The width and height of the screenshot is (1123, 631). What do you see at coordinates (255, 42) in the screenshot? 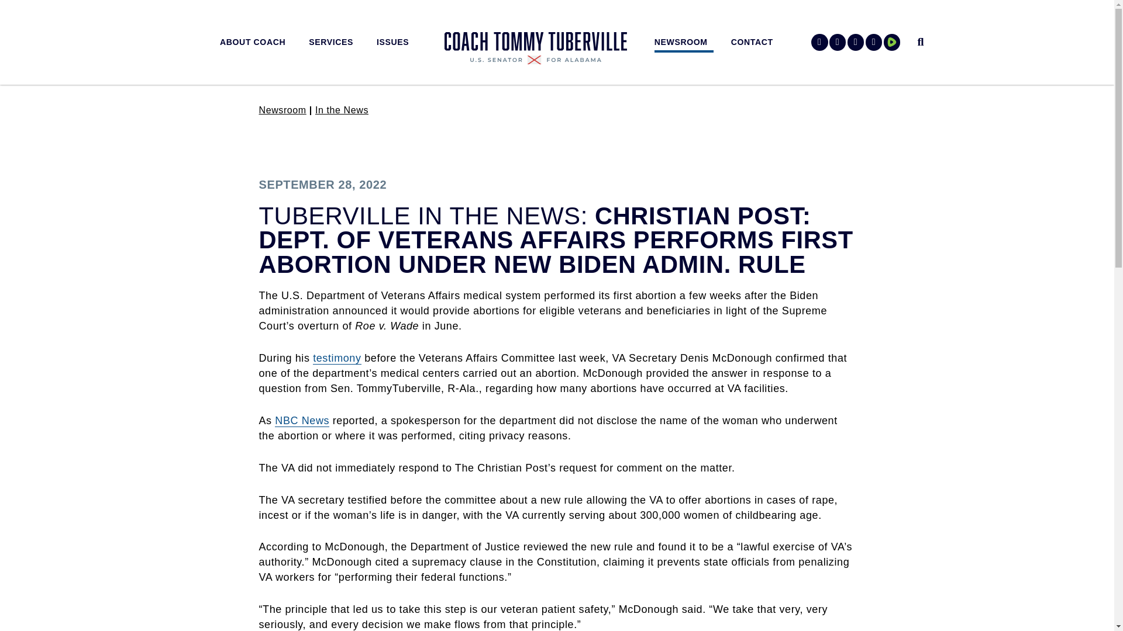
I see `ABOUT COACH` at bounding box center [255, 42].